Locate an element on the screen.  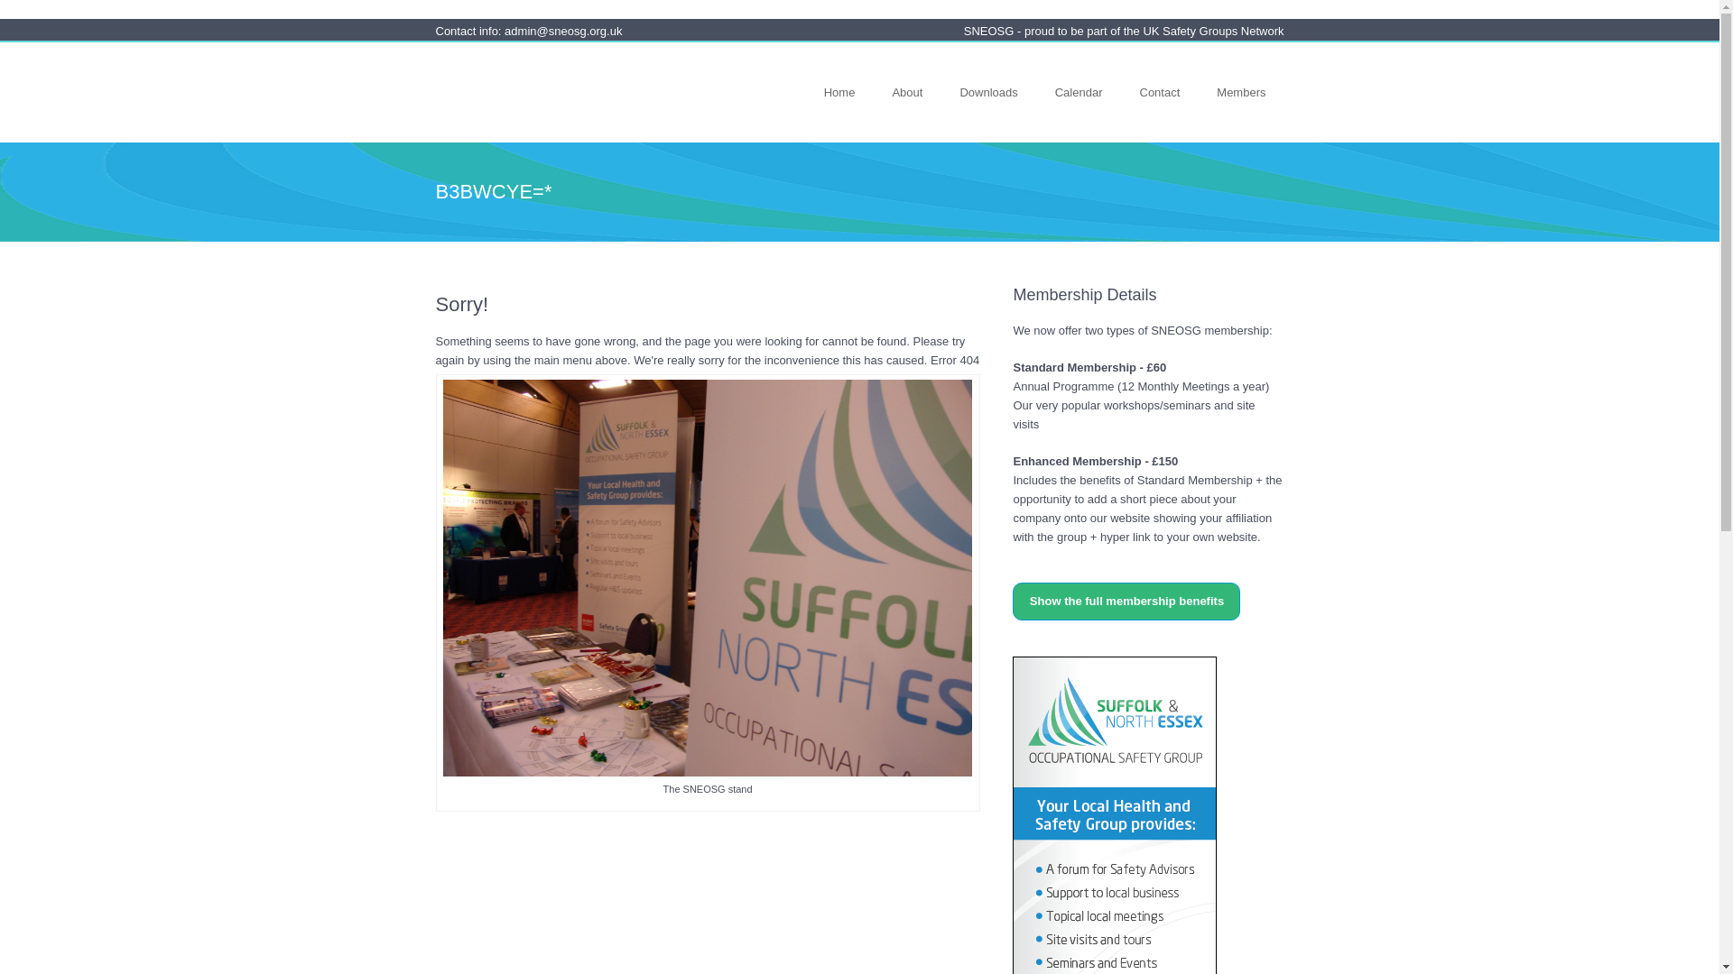
Downloads is located at coordinates (987, 92).